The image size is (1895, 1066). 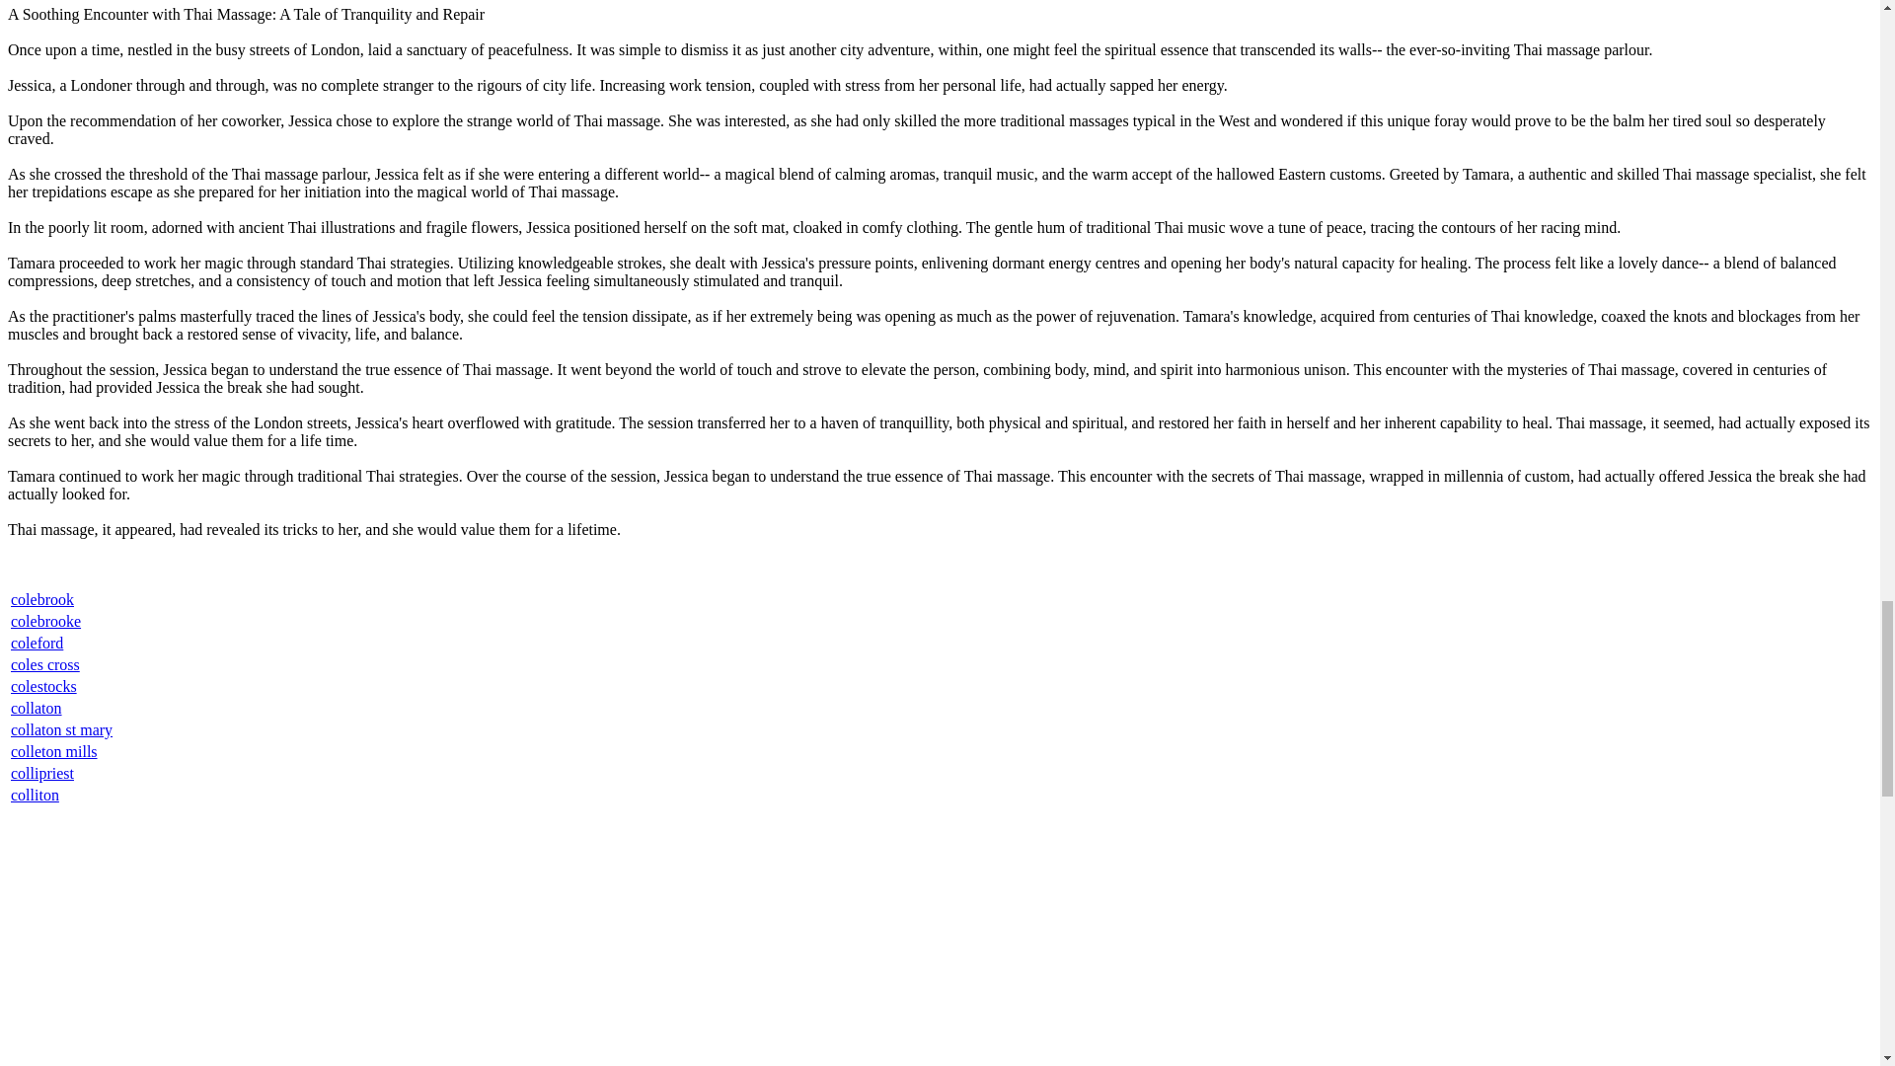 I want to click on coles cross, so click(x=45, y=664).